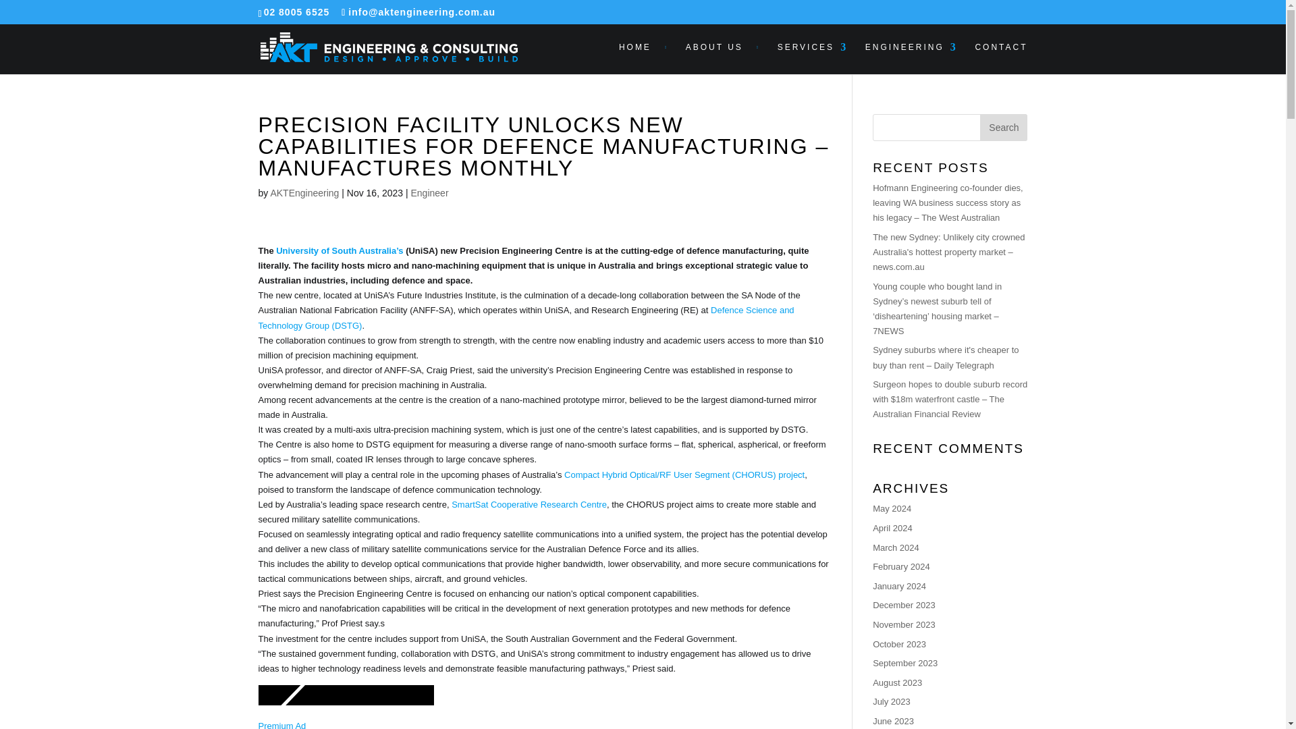  What do you see at coordinates (1000, 58) in the screenshot?
I see `CONTACT` at bounding box center [1000, 58].